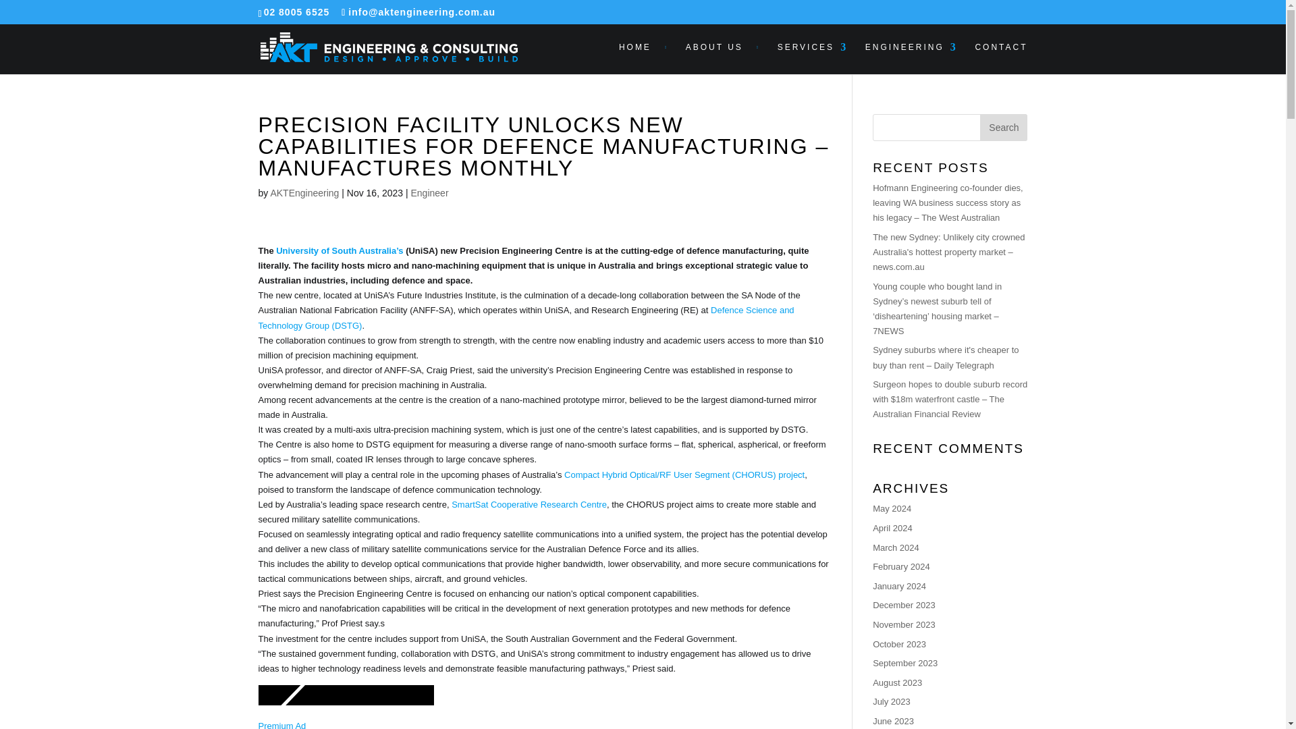  What do you see at coordinates (1000, 58) in the screenshot?
I see `CONTACT` at bounding box center [1000, 58].